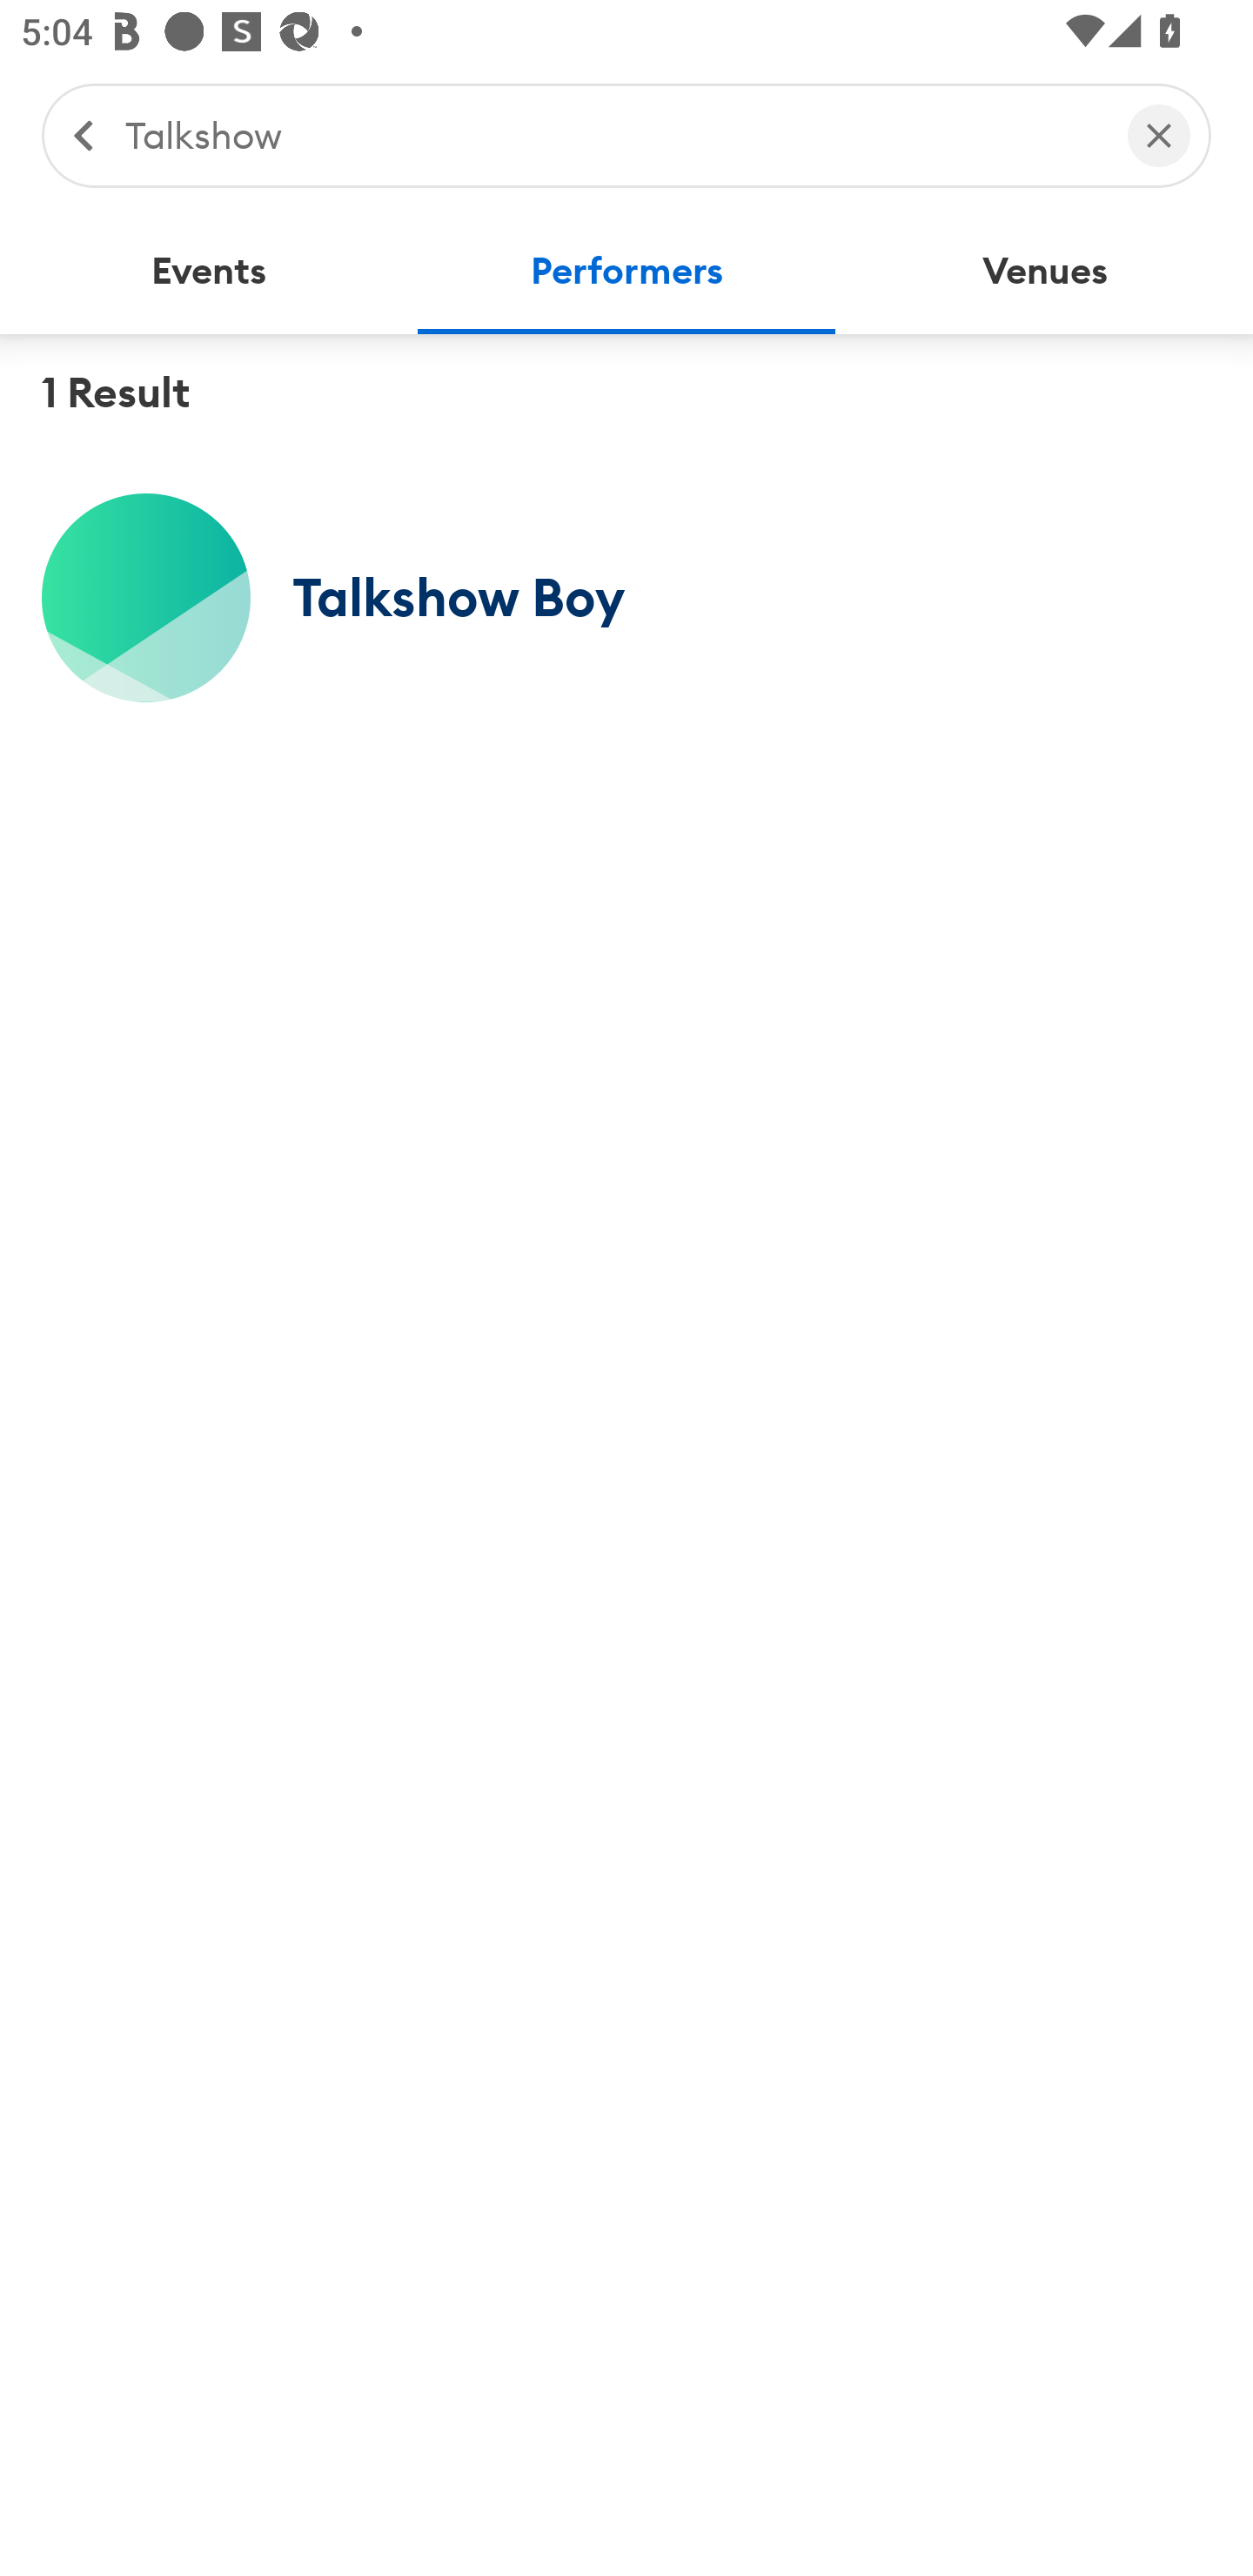  I want to click on Talkshow, so click(611, 134).